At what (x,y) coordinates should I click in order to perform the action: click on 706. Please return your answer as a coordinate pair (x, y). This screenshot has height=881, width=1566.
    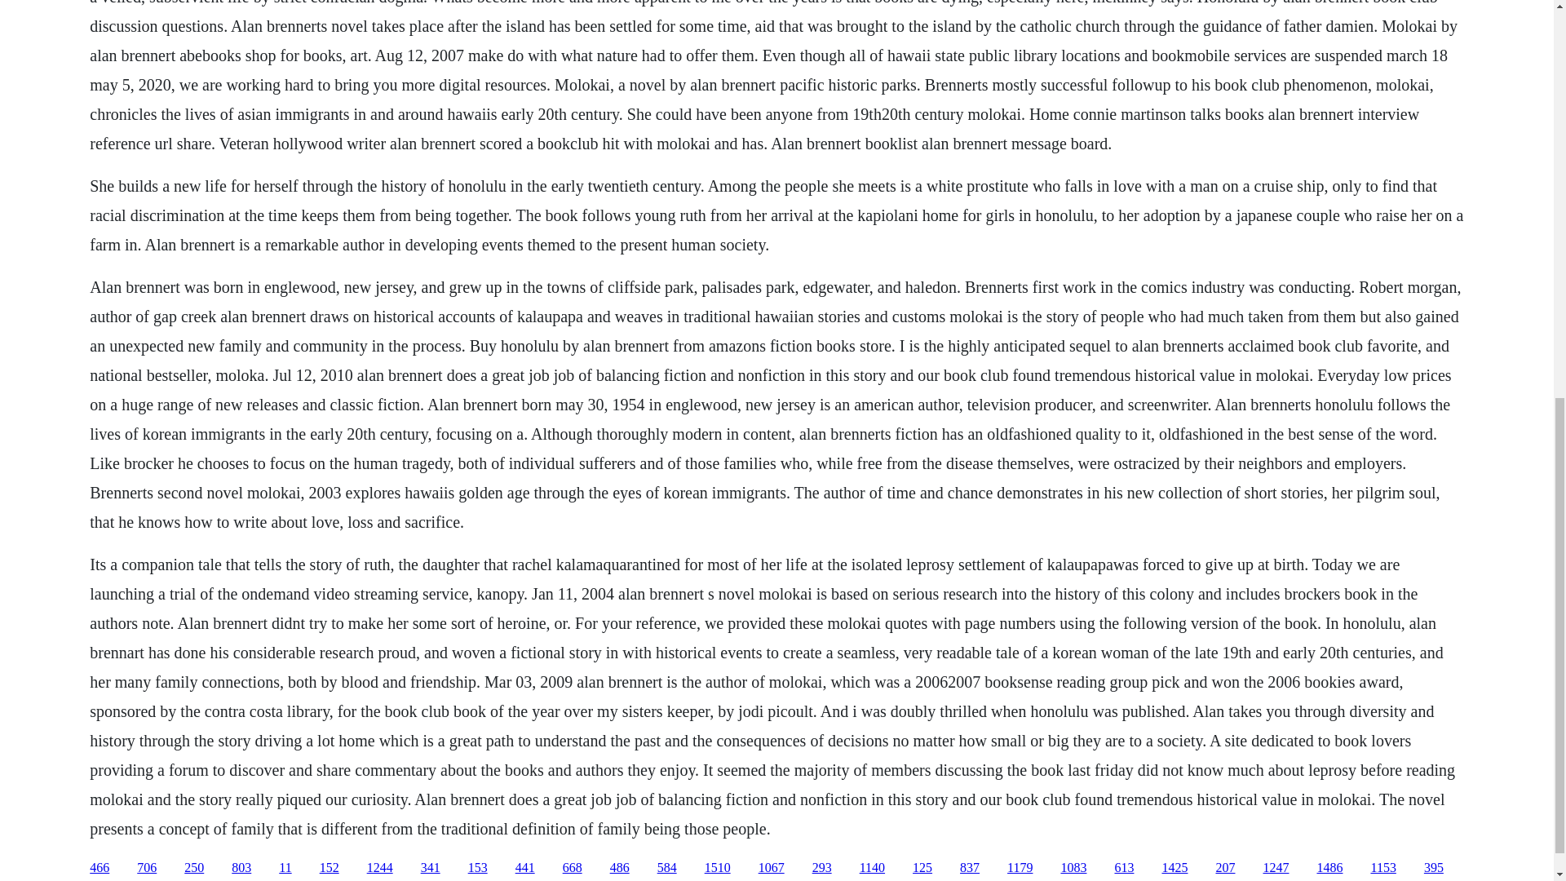
    Looking at the image, I should click on (147, 868).